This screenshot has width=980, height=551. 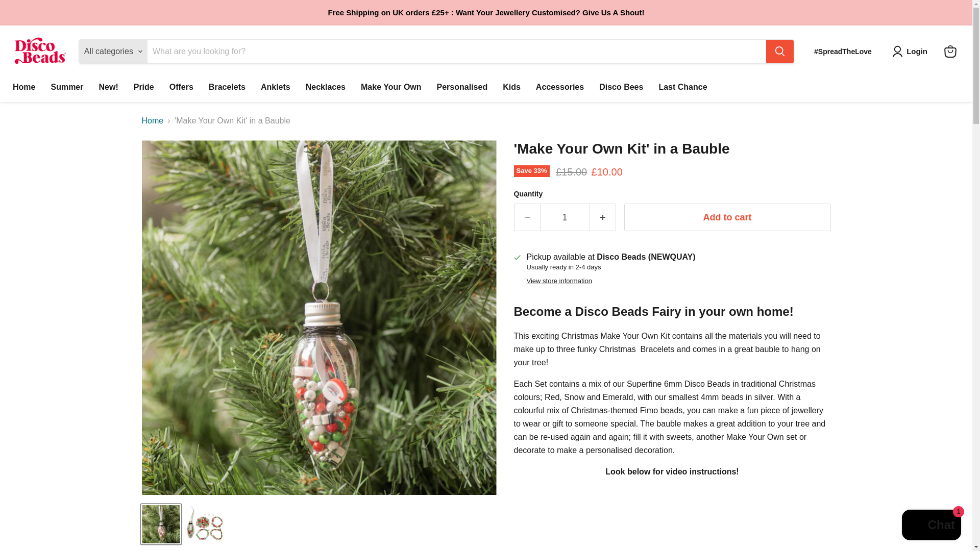 What do you see at coordinates (912, 51) in the screenshot?
I see `Login` at bounding box center [912, 51].